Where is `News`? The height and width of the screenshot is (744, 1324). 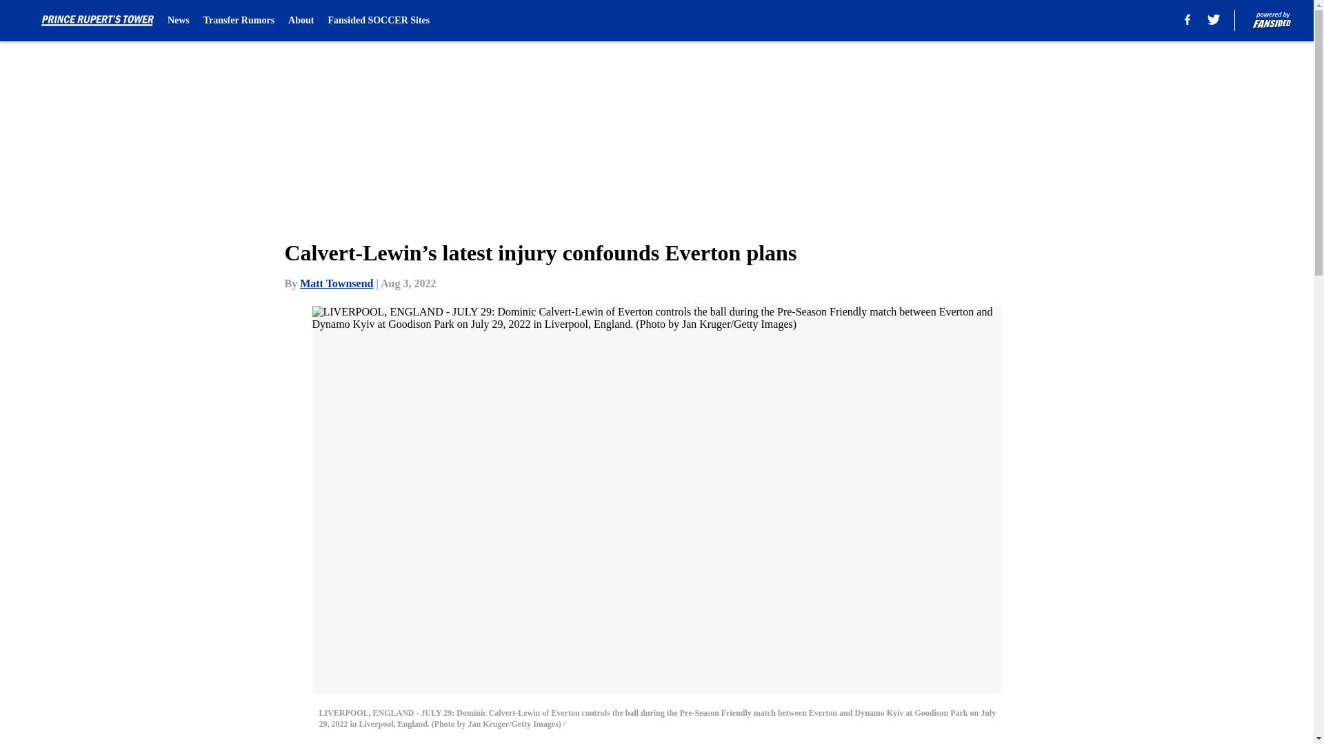 News is located at coordinates (178, 21).